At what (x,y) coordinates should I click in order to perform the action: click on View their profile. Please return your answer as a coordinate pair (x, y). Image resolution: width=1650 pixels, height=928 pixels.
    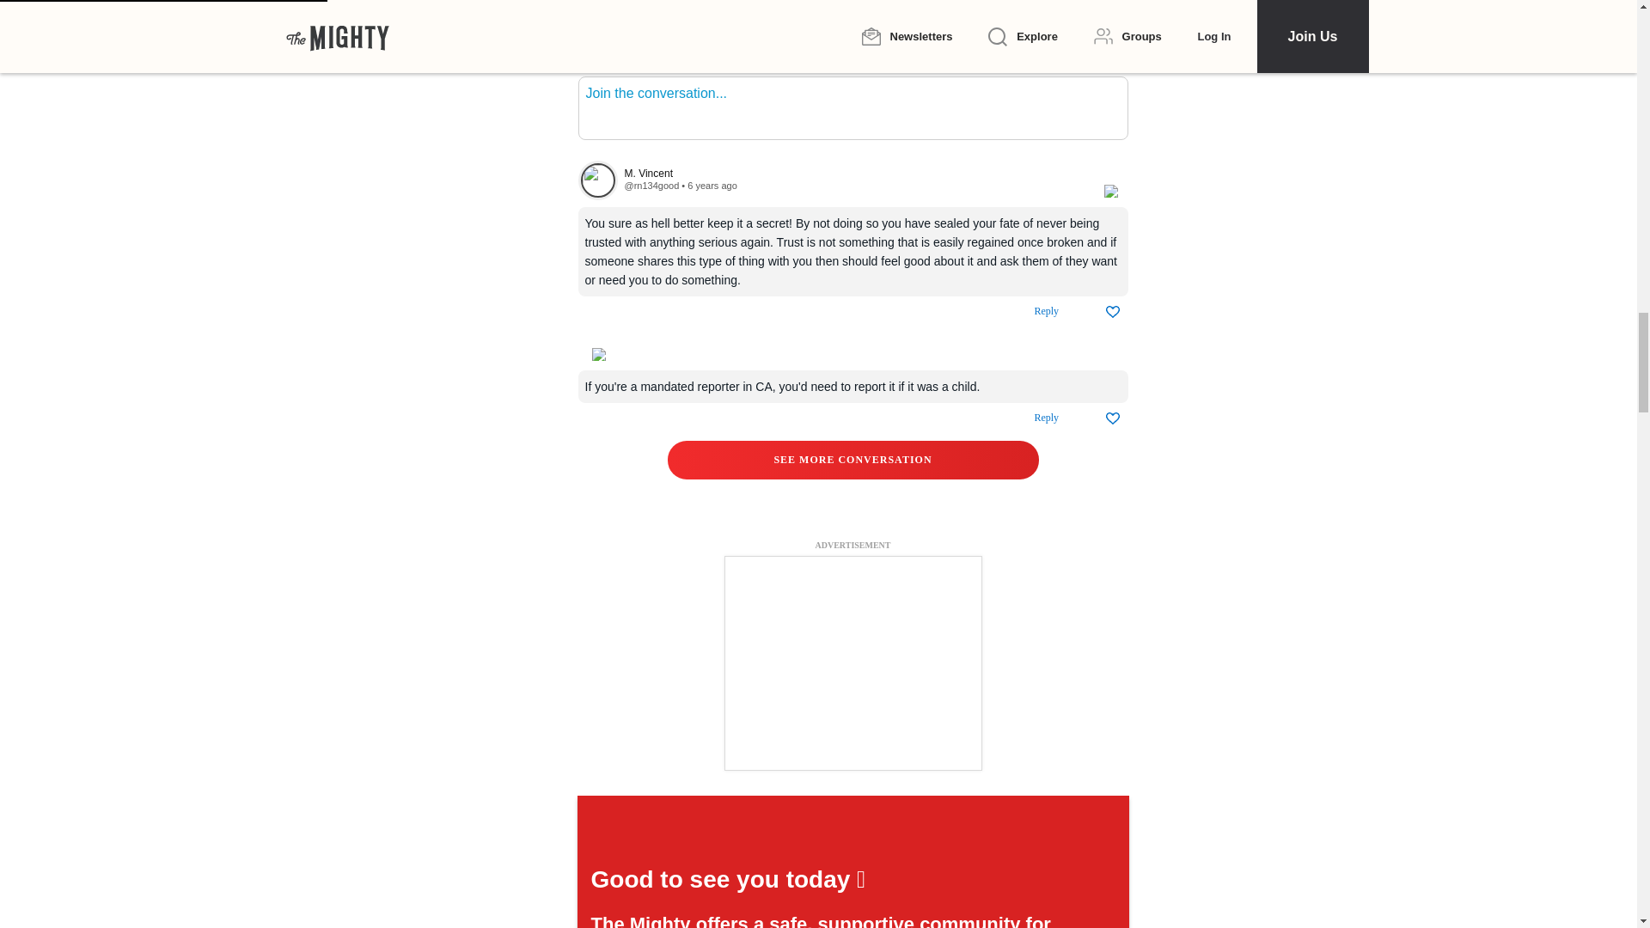
    Looking at the image, I should click on (597, 180).